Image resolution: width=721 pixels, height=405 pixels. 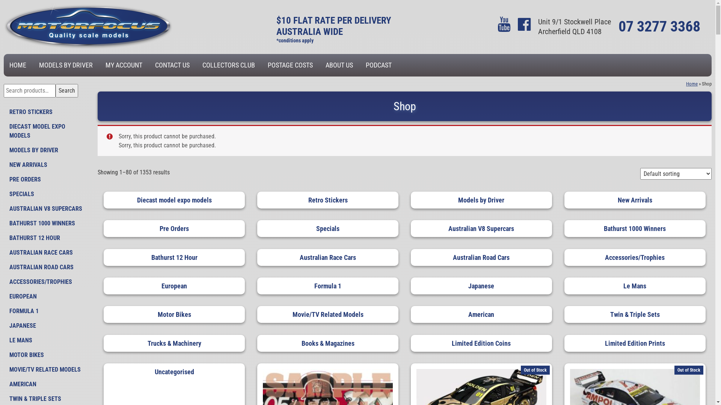 I want to click on Retro Stickers, so click(x=328, y=200).